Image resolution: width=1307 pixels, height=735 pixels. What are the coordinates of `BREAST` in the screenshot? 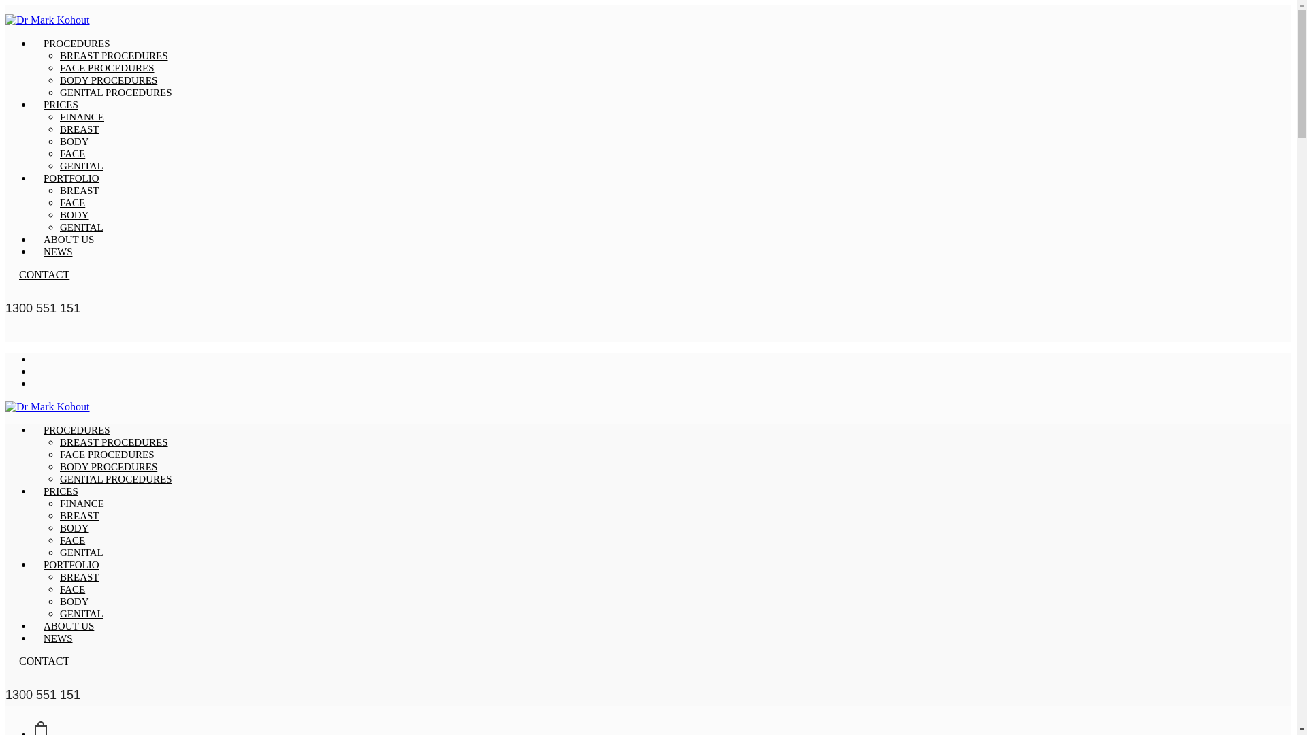 It's located at (80, 191).